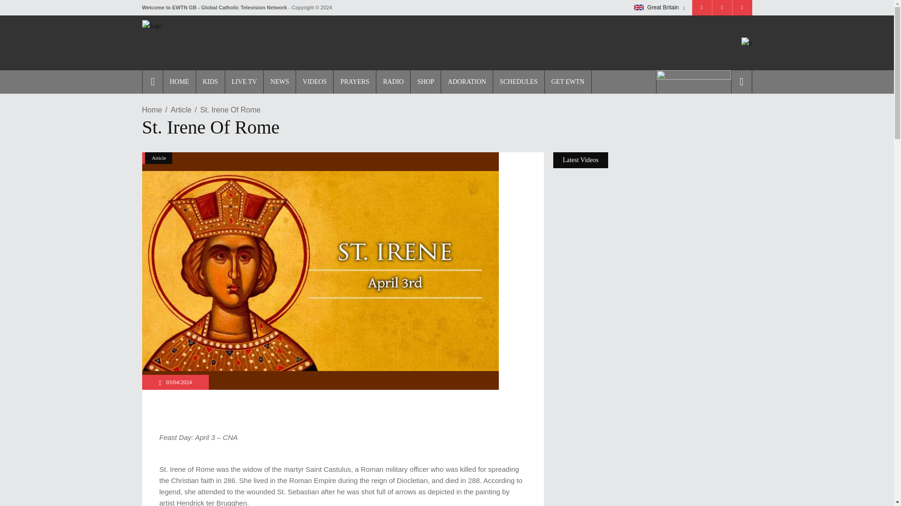 The width and height of the screenshot is (901, 506). What do you see at coordinates (392, 82) in the screenshot?
I see `RADIO` at bounding box center [392, 82].